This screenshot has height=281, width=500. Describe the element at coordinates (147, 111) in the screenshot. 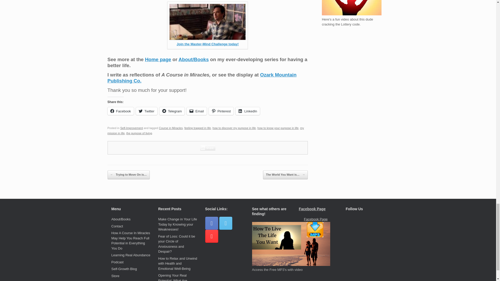

I see `Click to share on Twitter` at that location.